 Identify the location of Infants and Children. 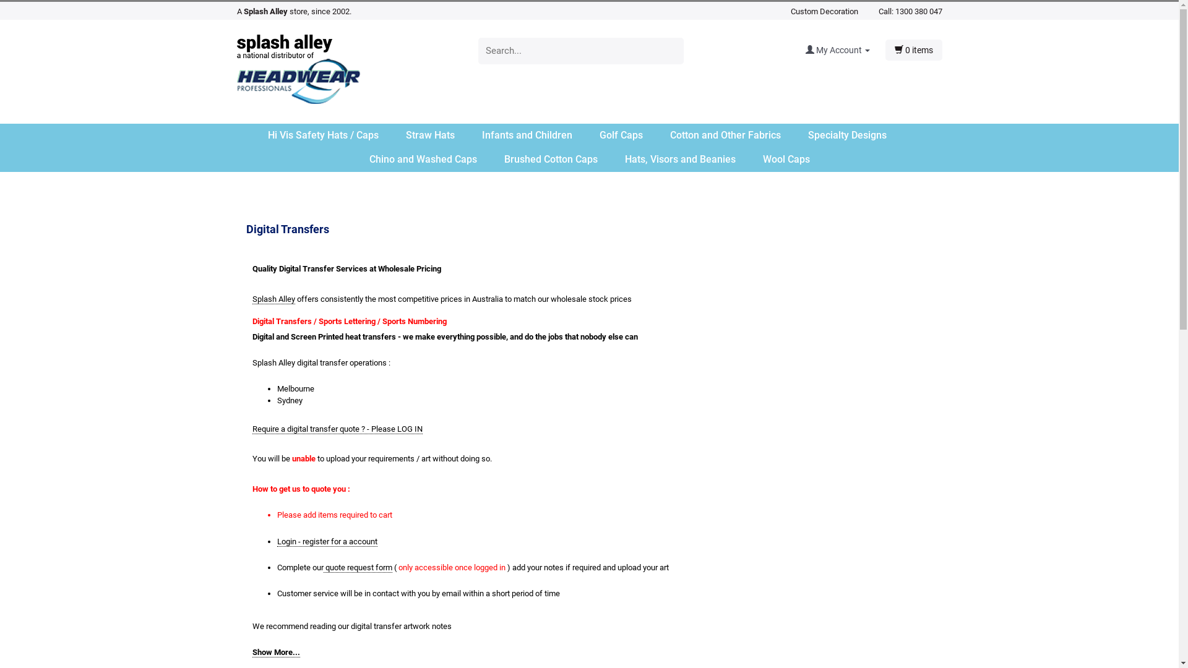
(539, 136).